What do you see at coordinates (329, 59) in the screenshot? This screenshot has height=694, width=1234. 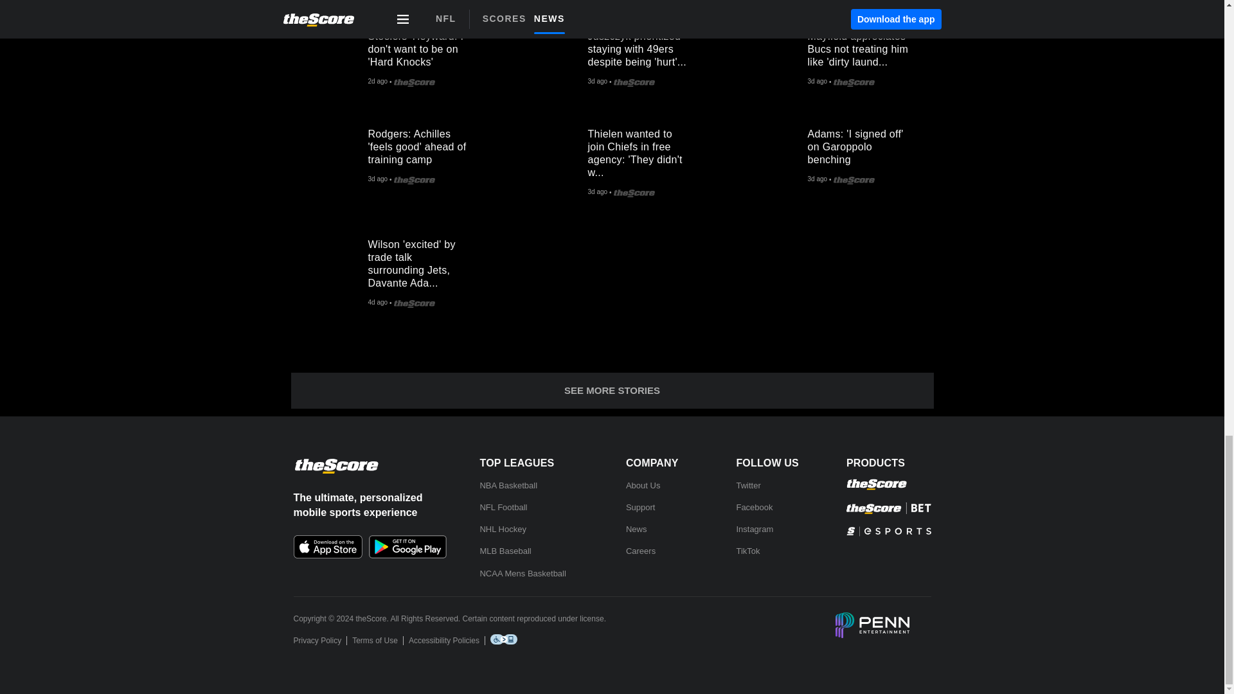 I see `Steelers' Heyward: I don't want to be on 'Hard Knocks'` at bounding box center [329, 59].